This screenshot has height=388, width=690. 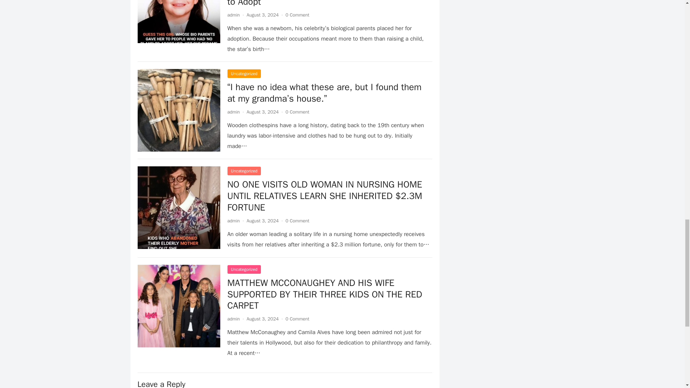 What do you see at coordinates (233, 319) in the screenshot?
I see `Posts by admin` at bounding box center [233, 319].